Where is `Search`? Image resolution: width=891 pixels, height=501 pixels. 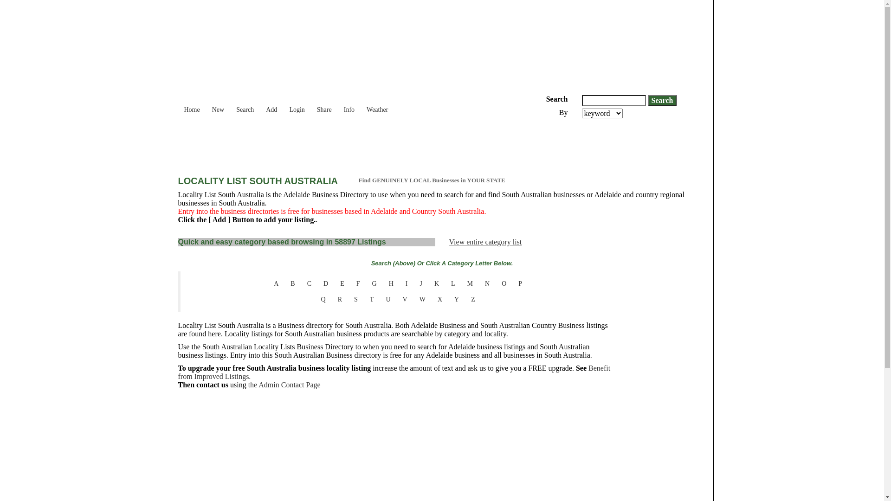 Search is located at coordinates (245, 105).